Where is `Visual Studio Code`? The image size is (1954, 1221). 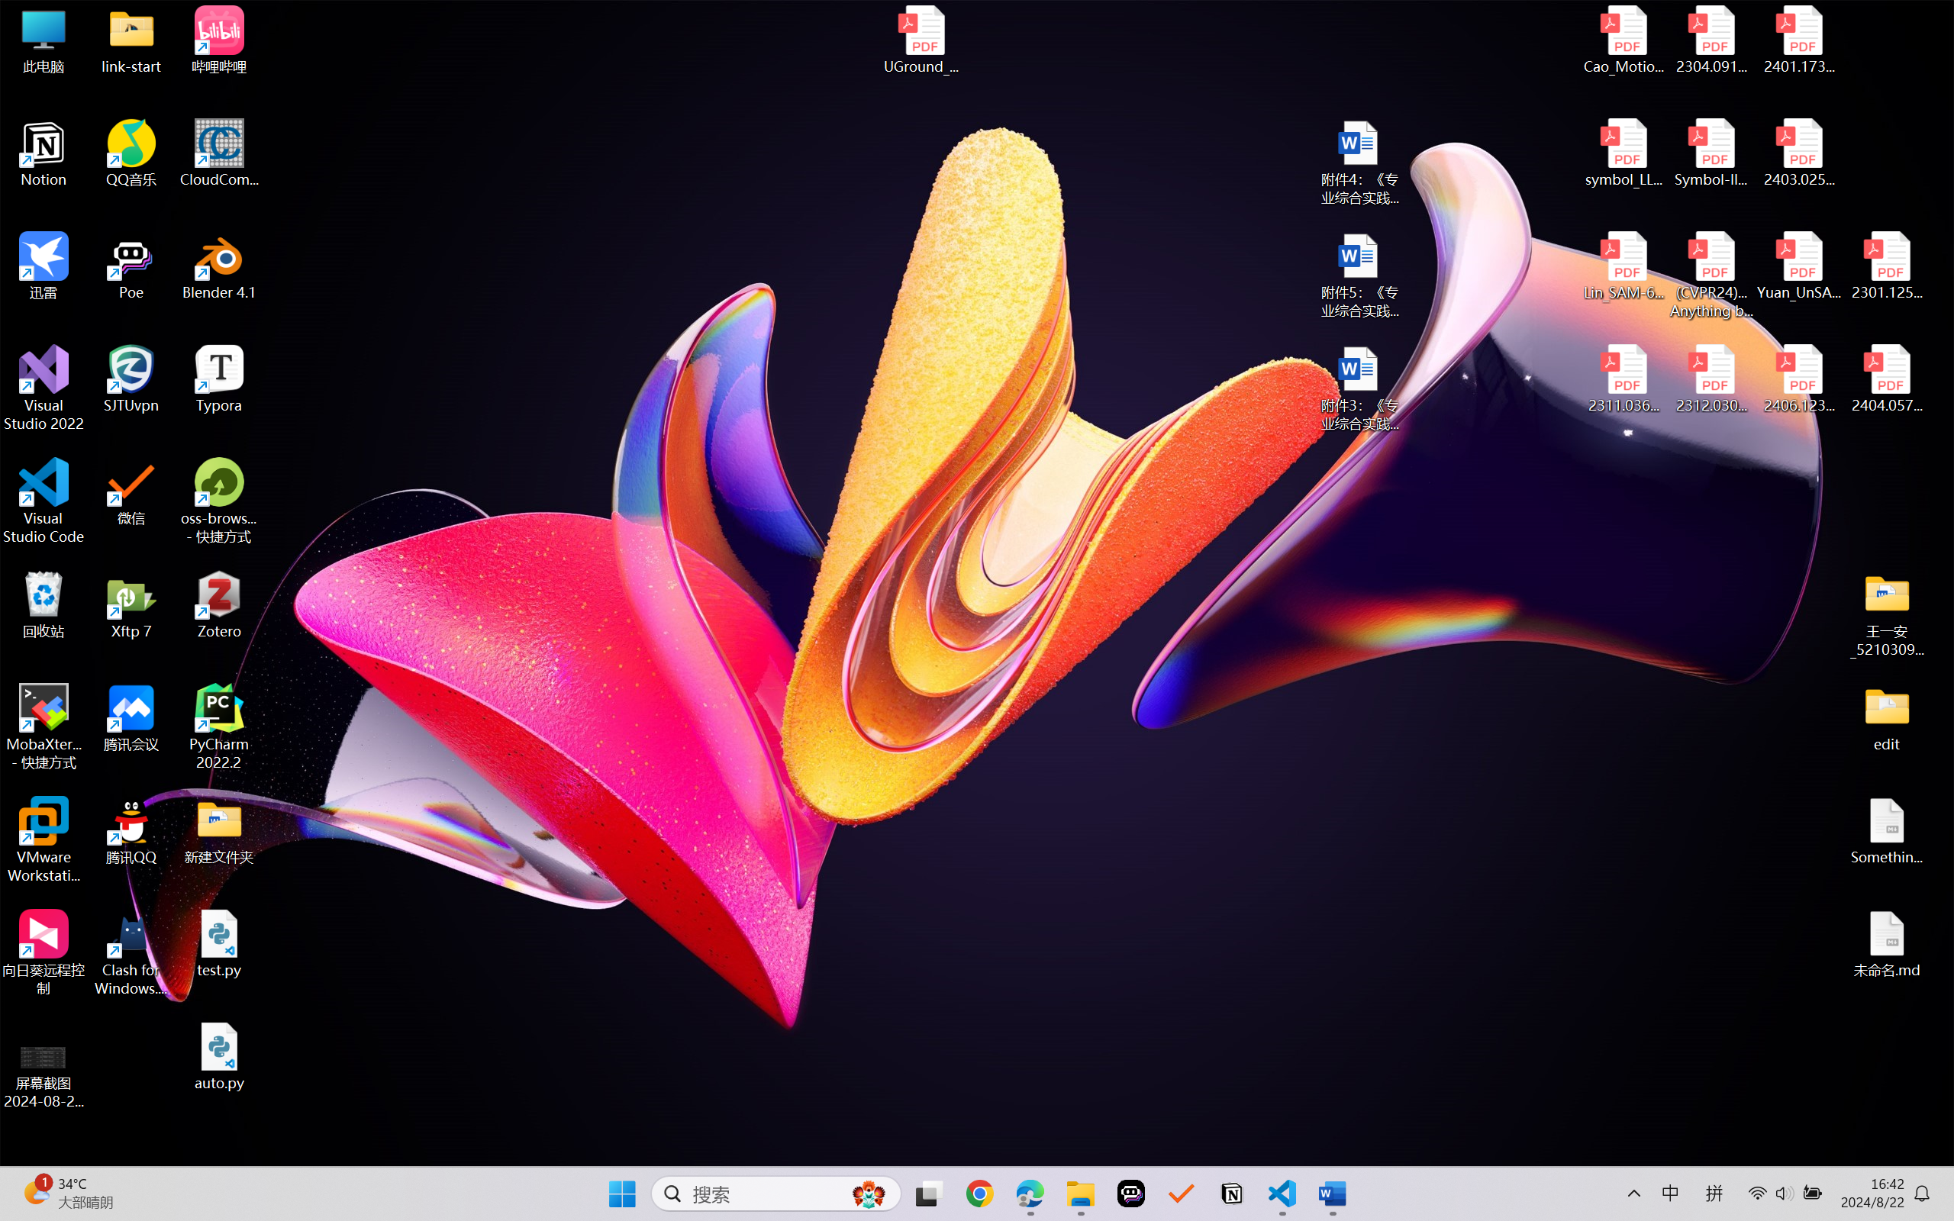 Visual Studio Code is located at coordinates (44, 501).